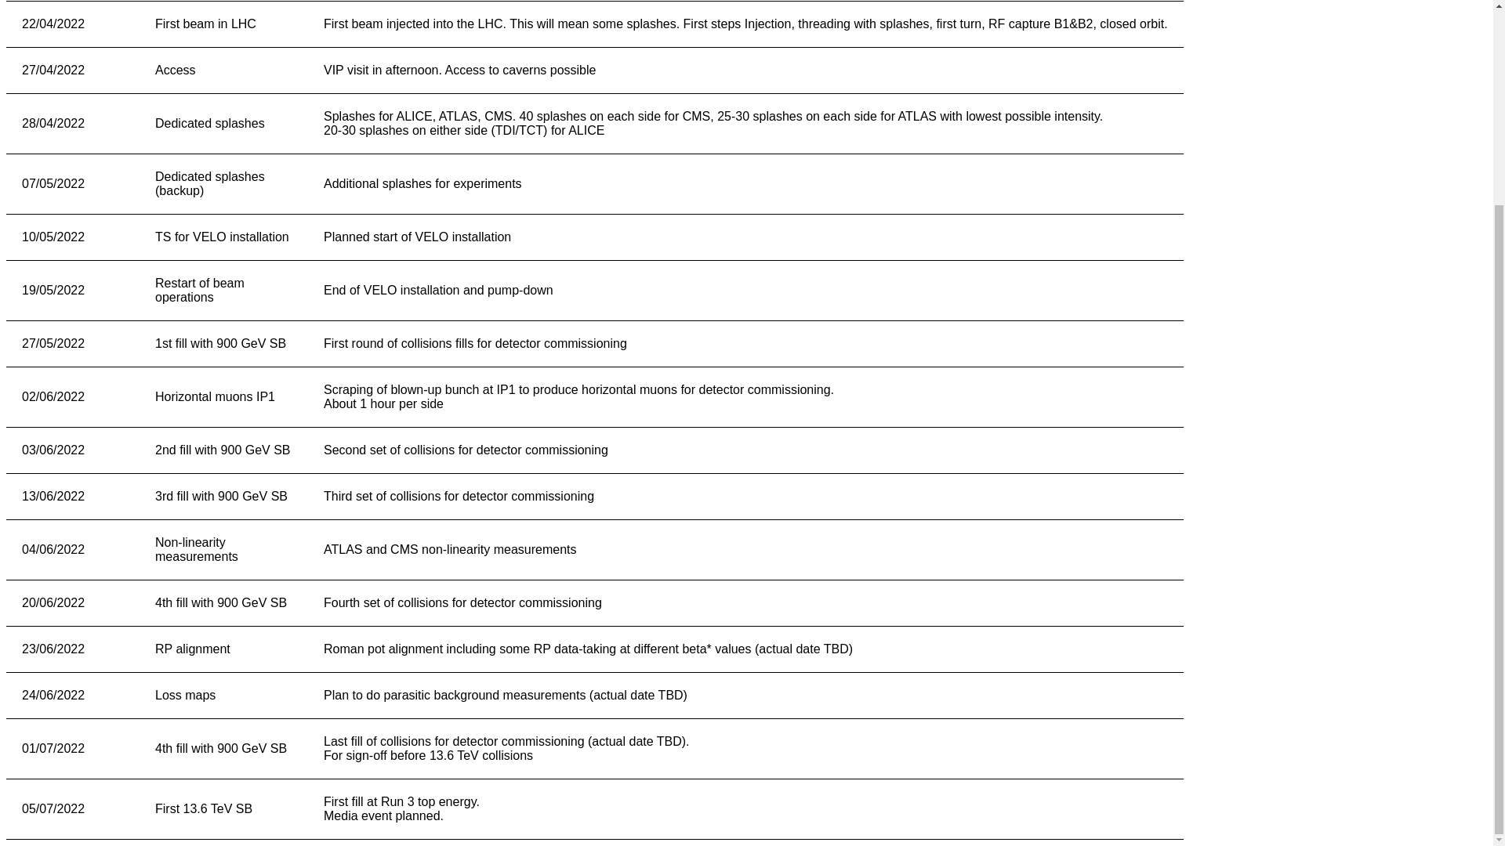  What do you see at coordinates (747, 77) in the screenshot?
I see `LPC home` at bounding box center [747, 77].